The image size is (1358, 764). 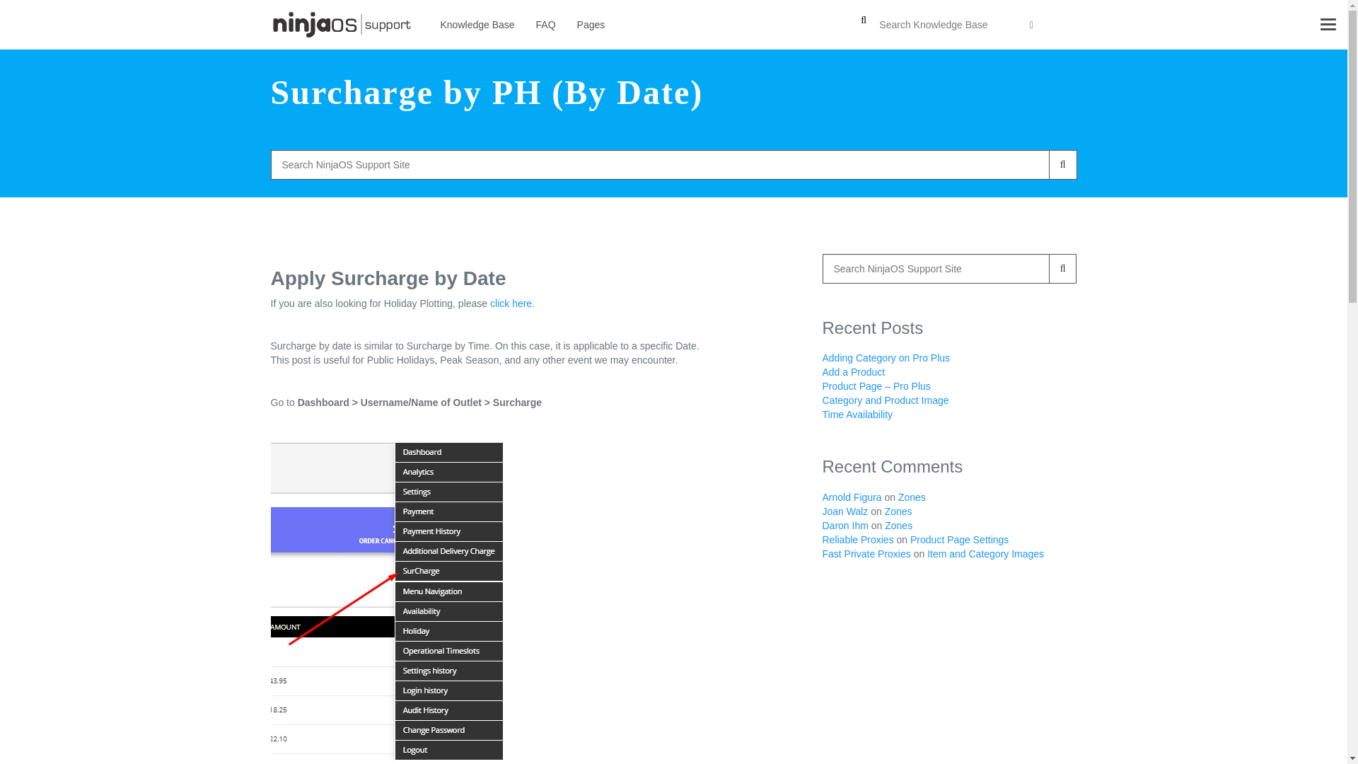 What do you see at coordinates (912, 497) in the screenshot?
I see `Zones` at bounding box center [912, 497].